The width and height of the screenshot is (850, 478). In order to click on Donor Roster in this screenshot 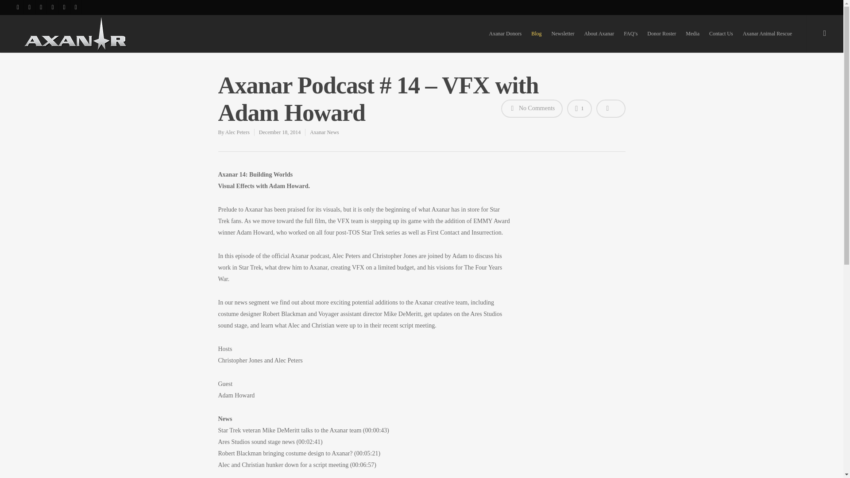, I will do `click(661, 34)`.